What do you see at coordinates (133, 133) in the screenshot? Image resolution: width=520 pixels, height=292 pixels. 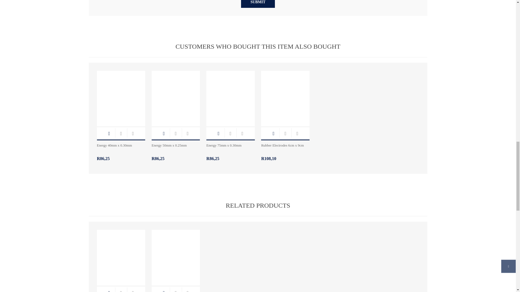 I see `Add to wishlist` at bounding box center [133, 133].